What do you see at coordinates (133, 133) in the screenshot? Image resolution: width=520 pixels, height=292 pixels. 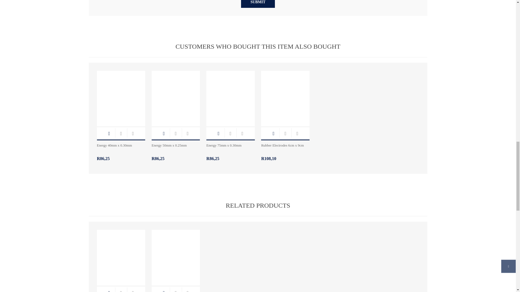 I see `Add to wishlist` at bounding box center [133, 133].